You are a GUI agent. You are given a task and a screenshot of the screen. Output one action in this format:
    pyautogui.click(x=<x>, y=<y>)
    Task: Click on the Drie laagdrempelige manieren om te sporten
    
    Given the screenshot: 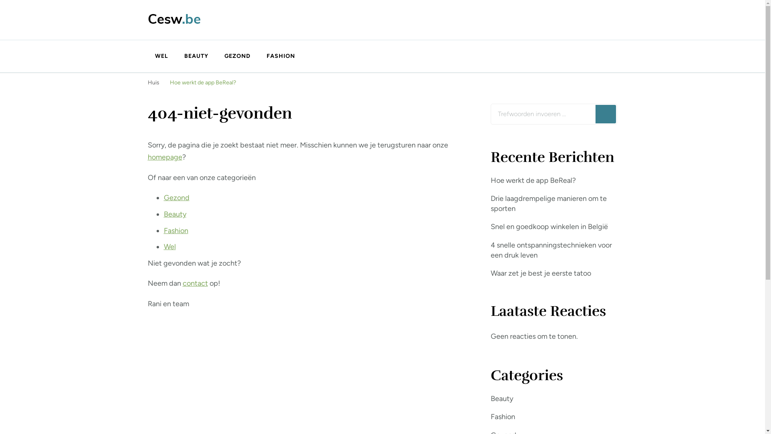 What is the action you would take?
    pyautogui.click(x=554, y=204)
    